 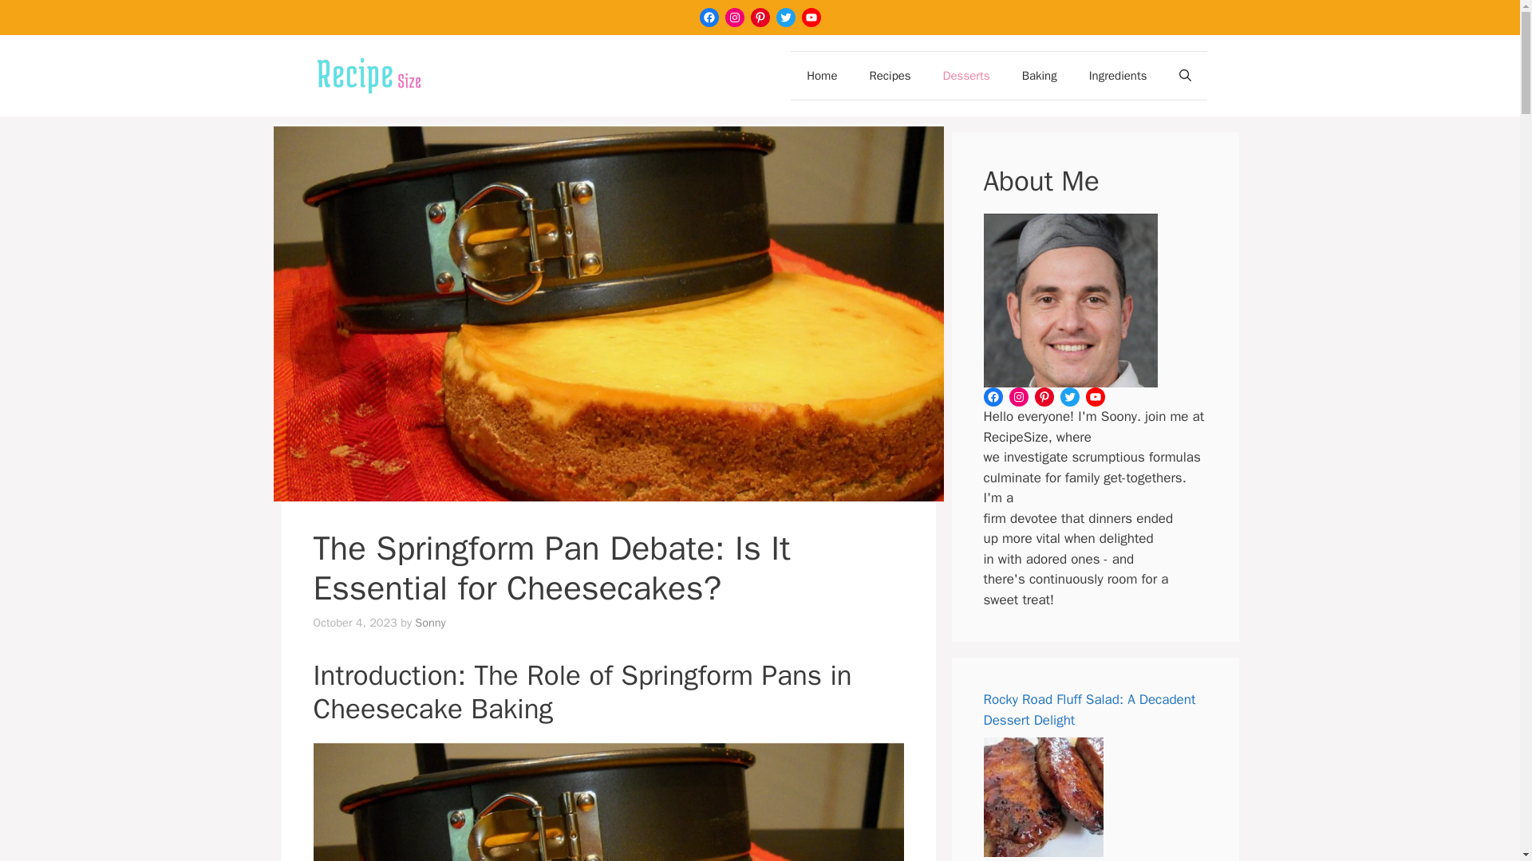 I want to click on View all posts by Sonny, so click(x=430, y=622).